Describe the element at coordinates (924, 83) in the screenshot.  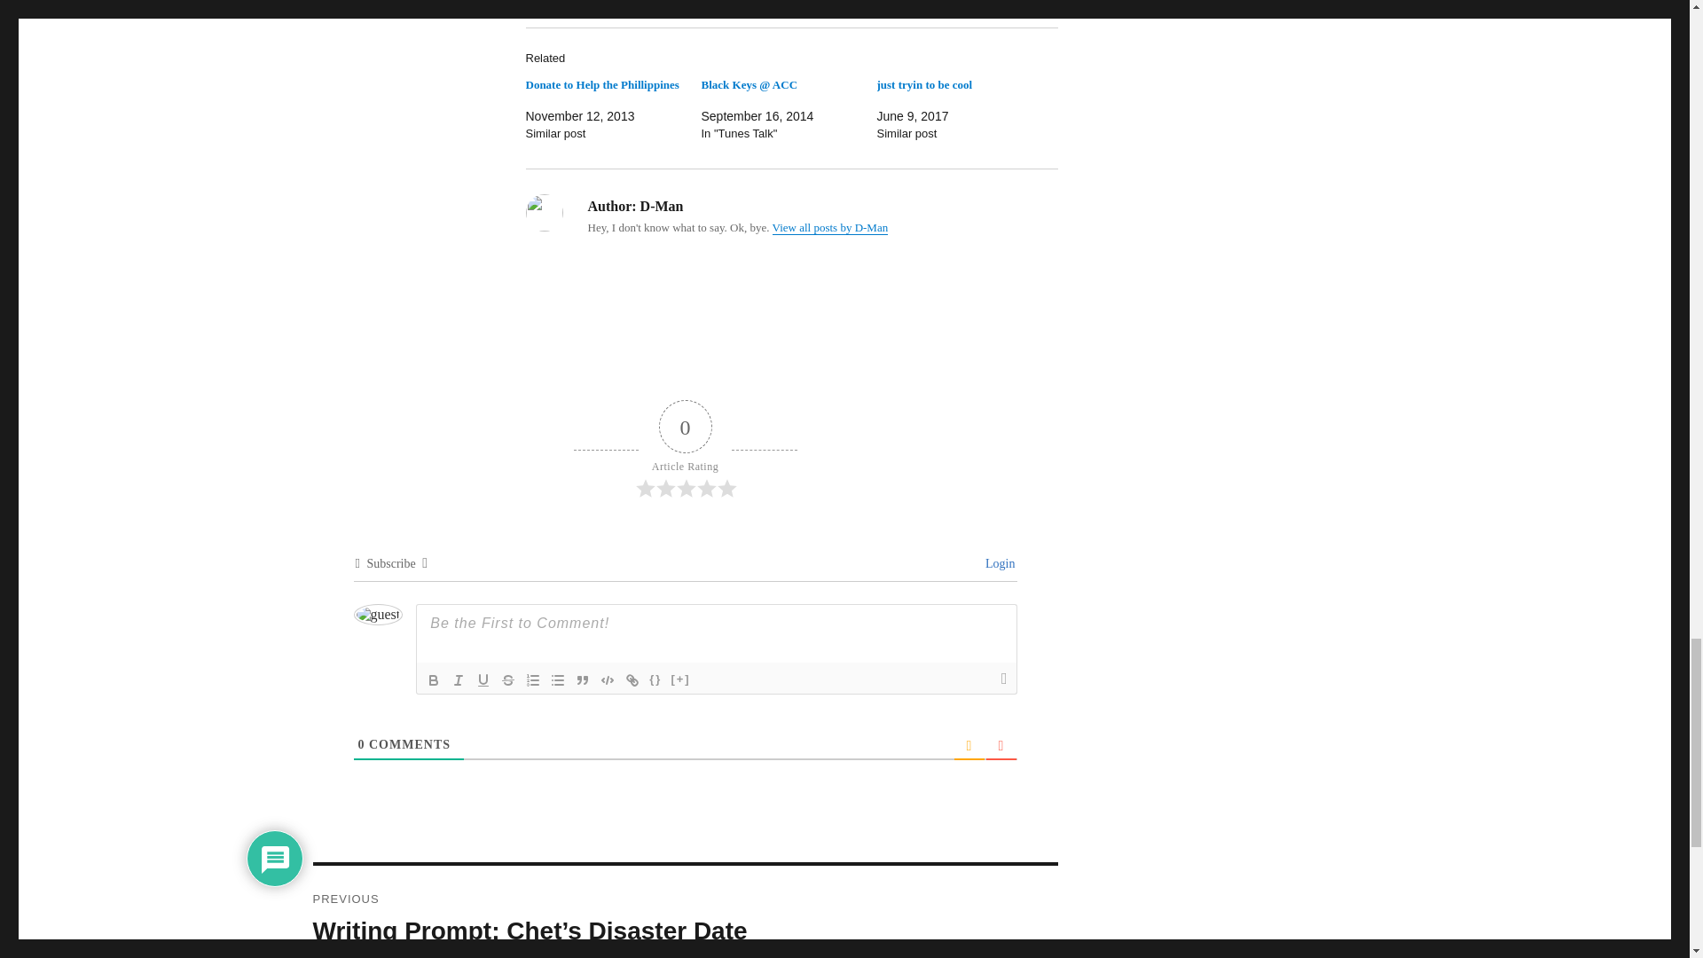
I see `just tryin to be cool` at that location.